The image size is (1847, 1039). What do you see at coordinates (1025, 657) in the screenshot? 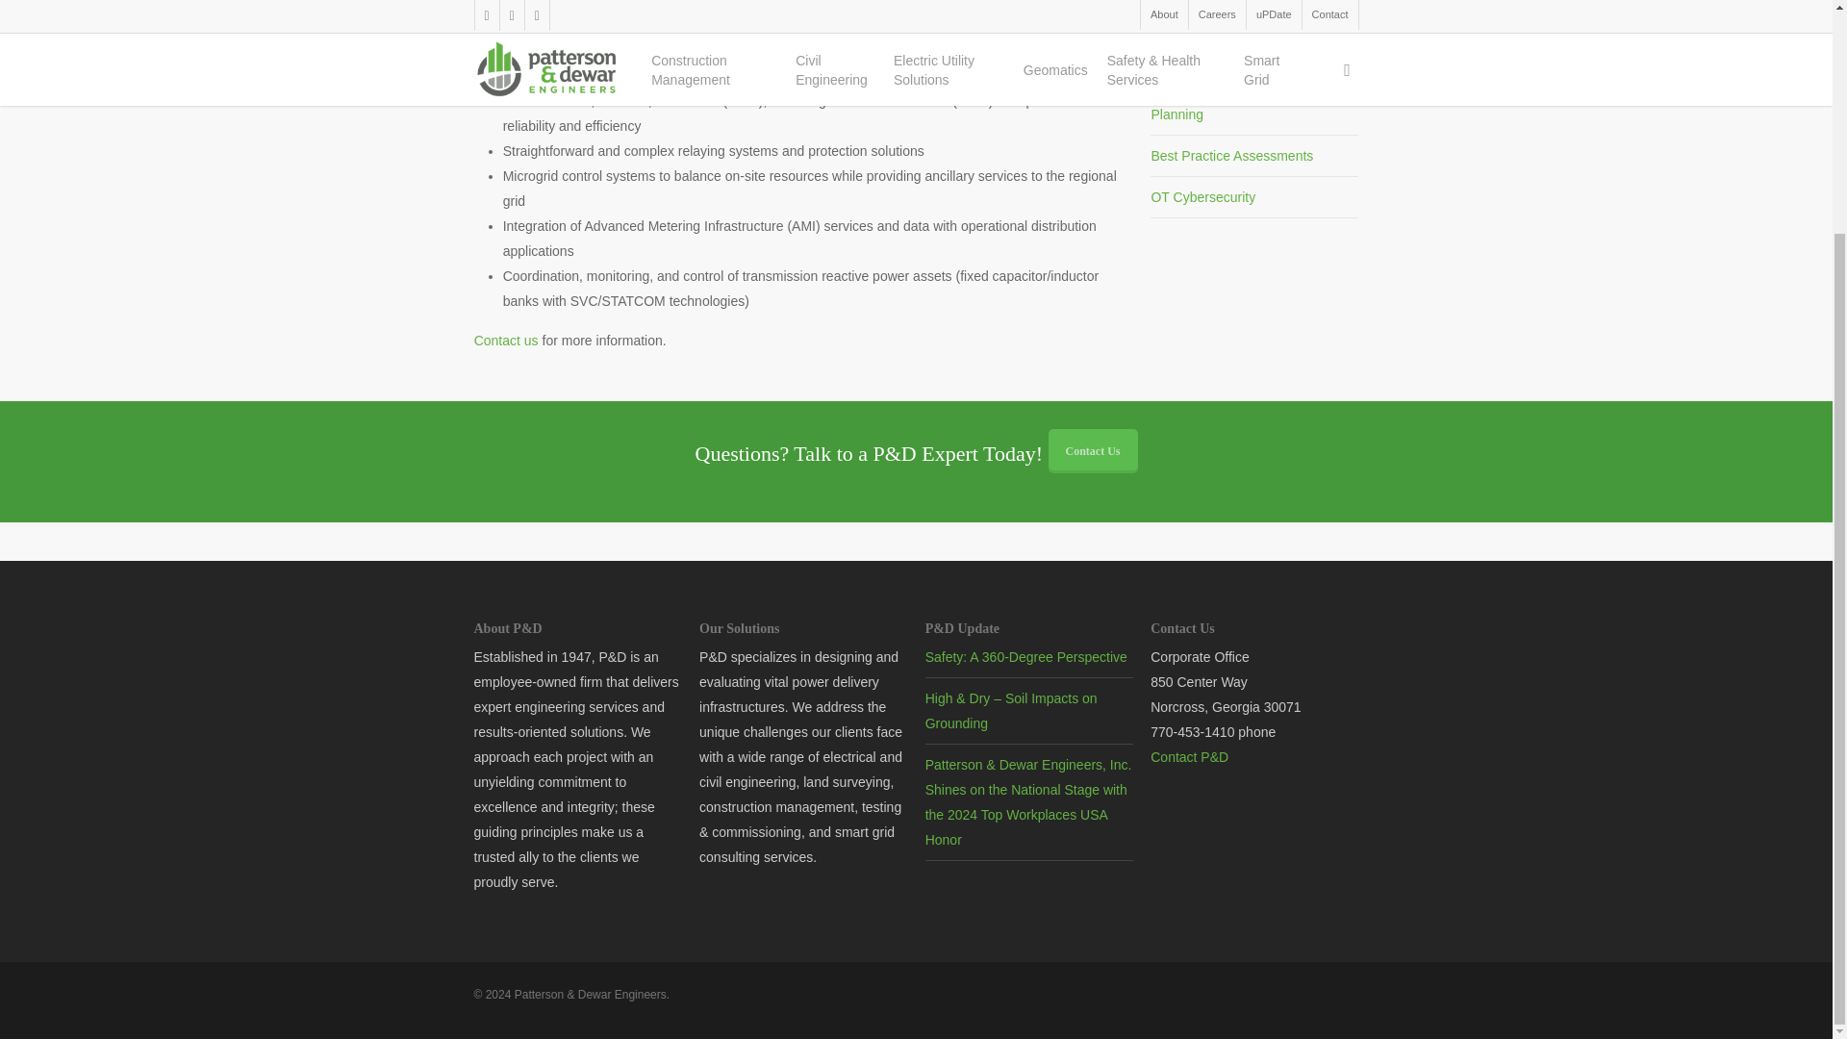
I see `Safety: A 360-Degree Perspective` at bounding box center [1025, 657].